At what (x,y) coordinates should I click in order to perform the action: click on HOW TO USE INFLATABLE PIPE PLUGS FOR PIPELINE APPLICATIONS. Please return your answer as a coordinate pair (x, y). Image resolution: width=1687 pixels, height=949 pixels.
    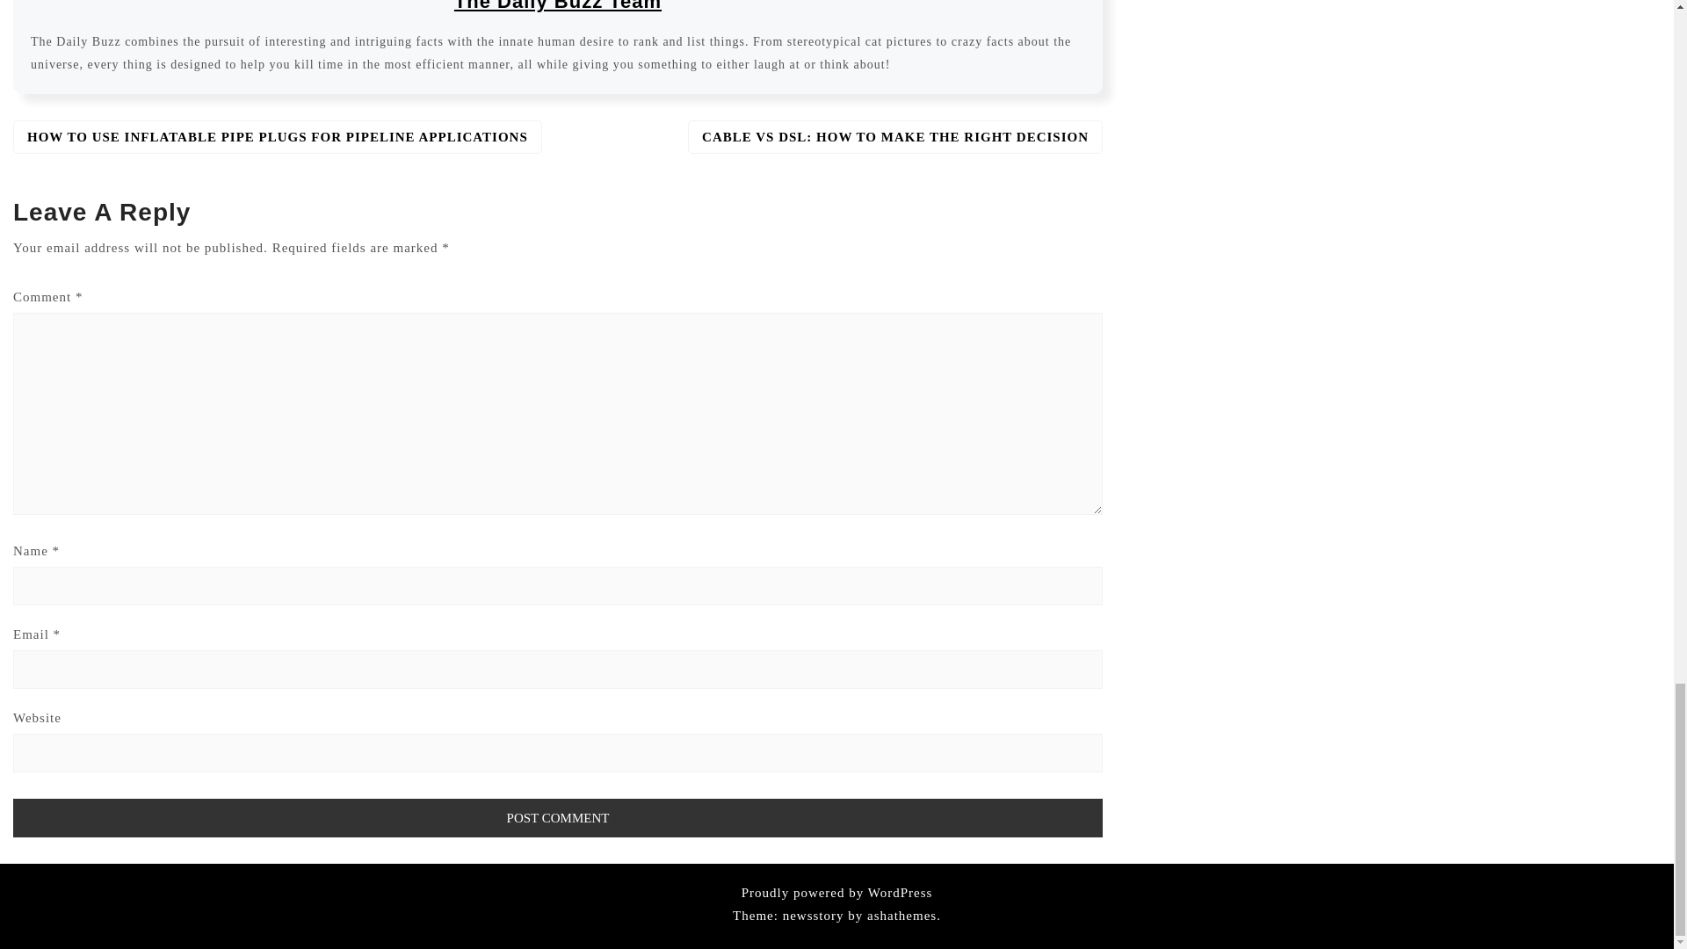
    Looking at the image, I should click on (278, 137).